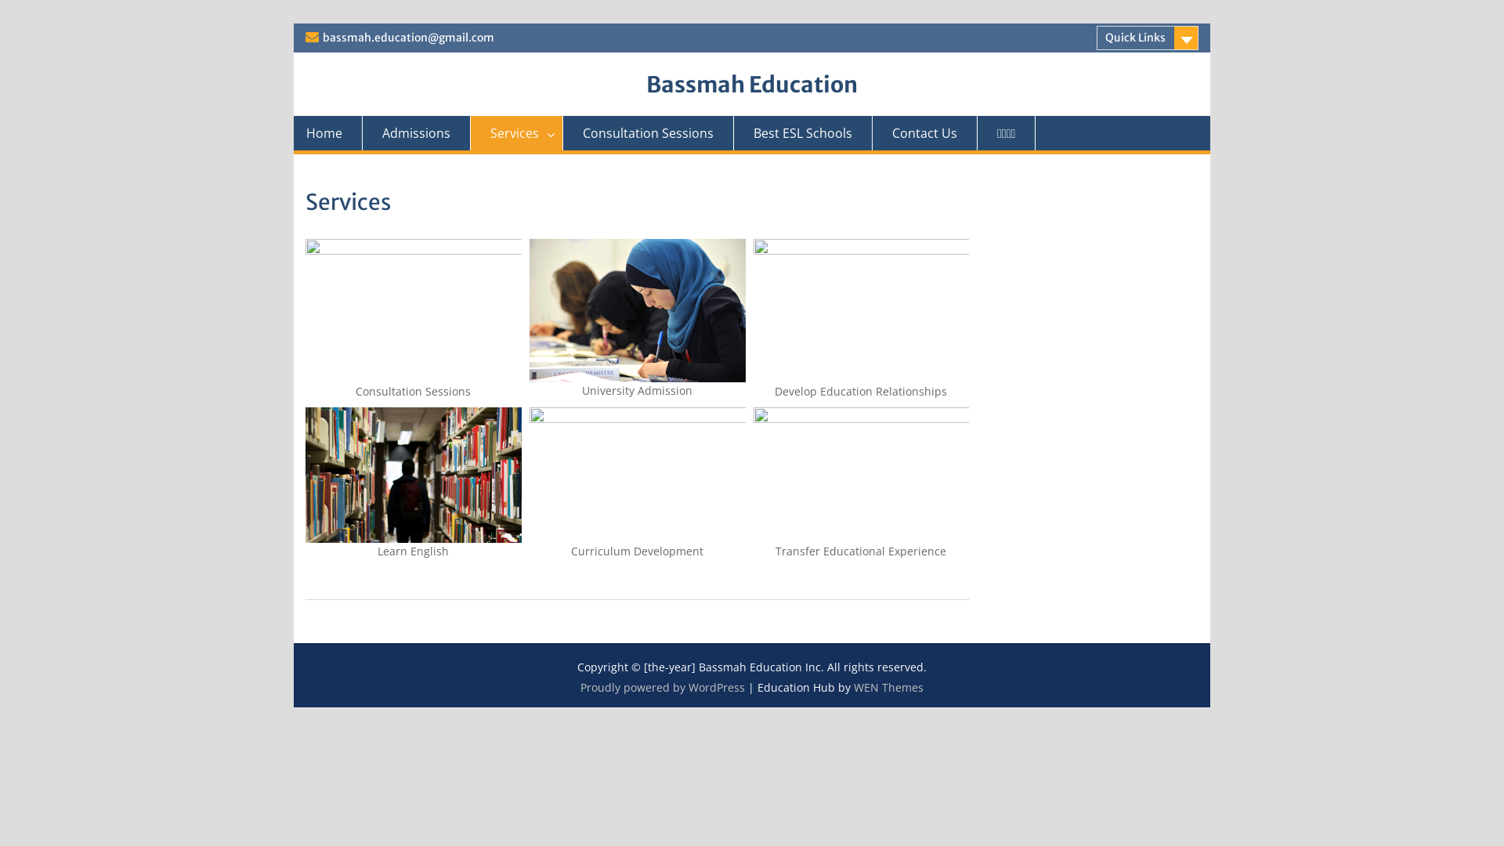 The width and height of the screenshot is (1504, 846). I want to click on Proudly powered by WordPress, so click(663, 688).